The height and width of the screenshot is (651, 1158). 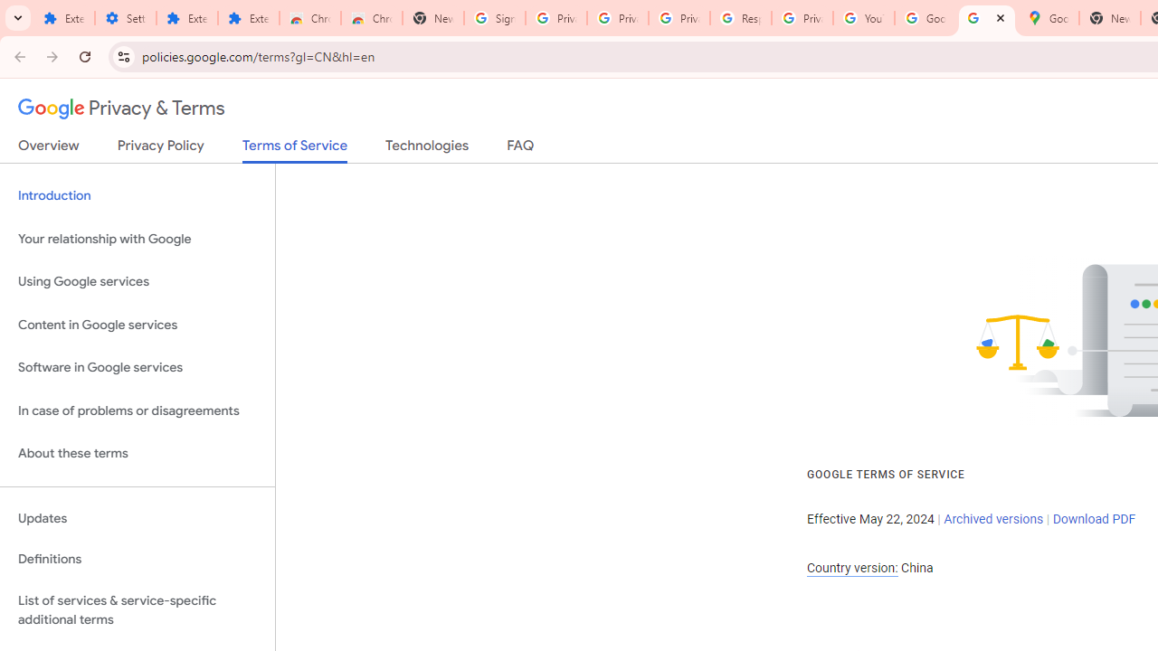 What do you see at coordinates (138, 282) in the screenshot?
I see `Using Google services` at bounding box center [138, 282].